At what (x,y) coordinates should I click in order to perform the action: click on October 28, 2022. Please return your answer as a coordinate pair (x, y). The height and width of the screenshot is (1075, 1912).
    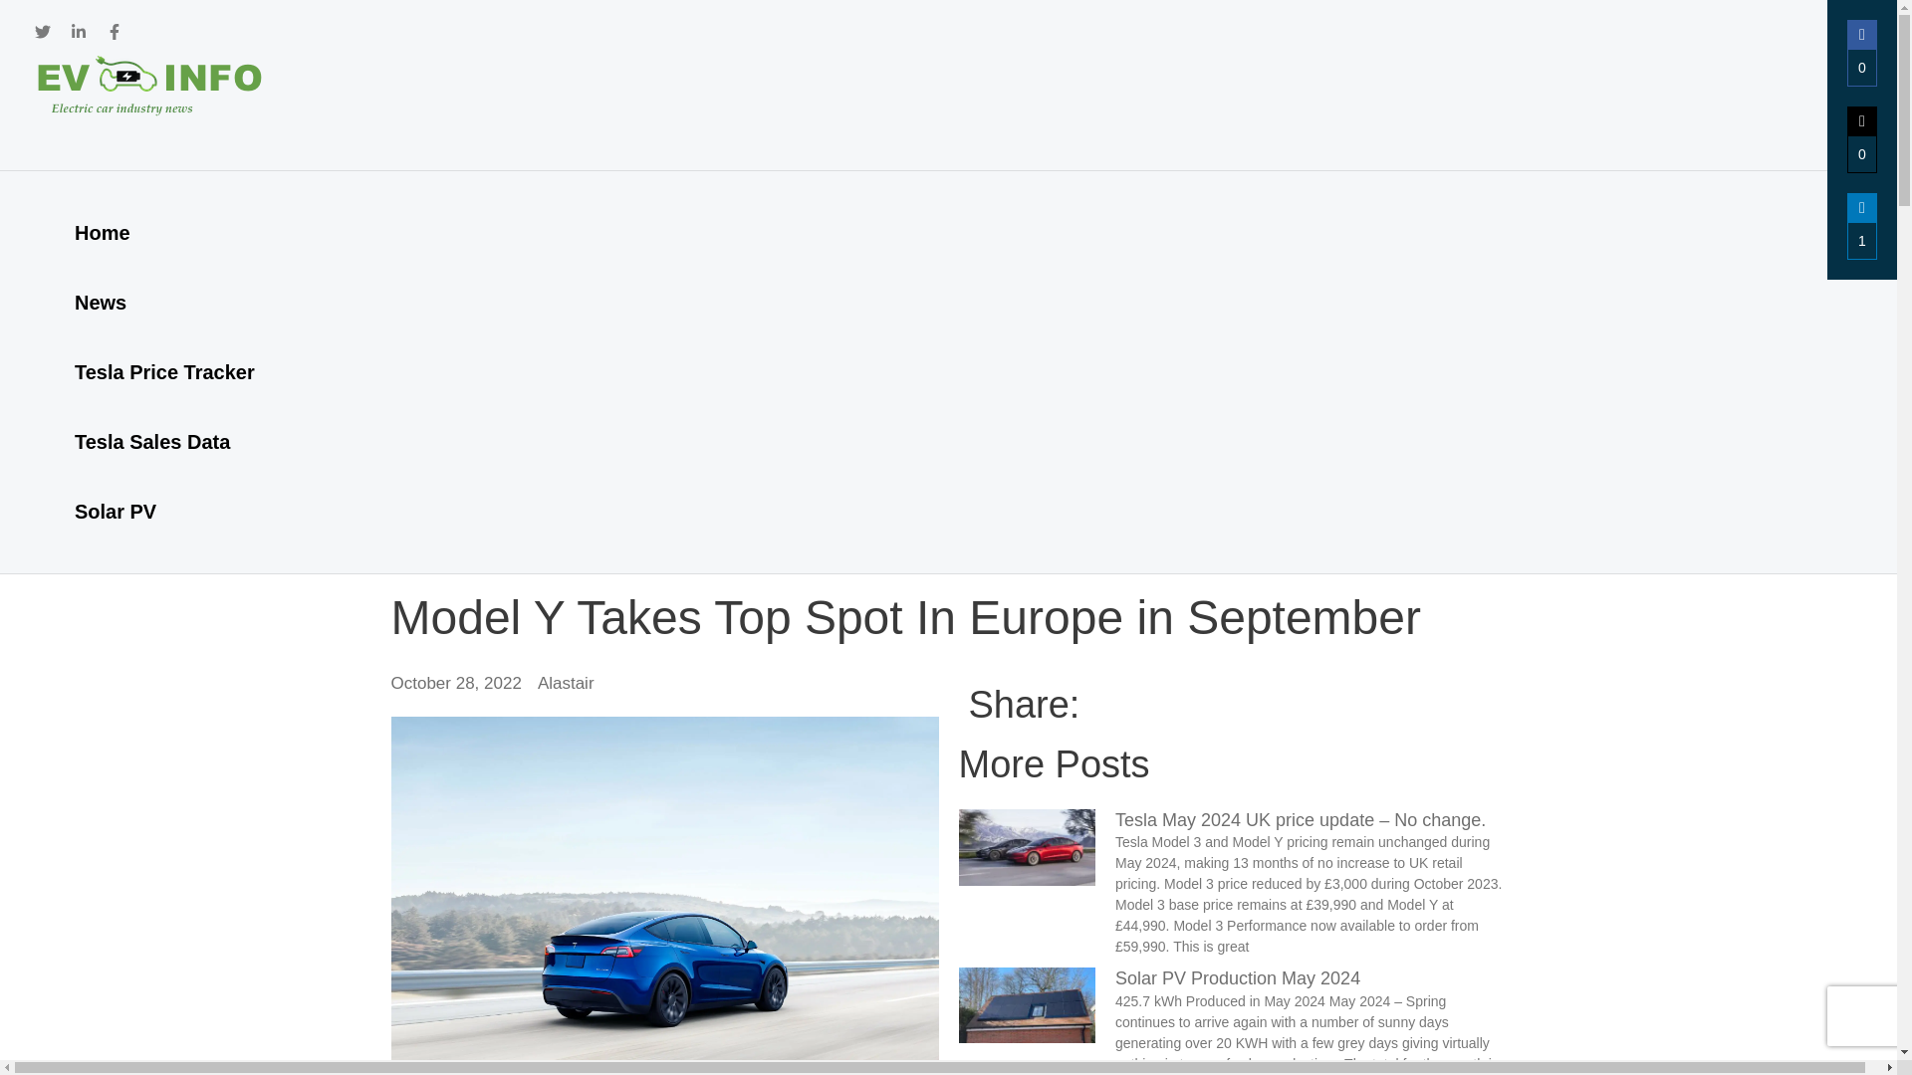
    Looking at the image, I should click on (454, 683).